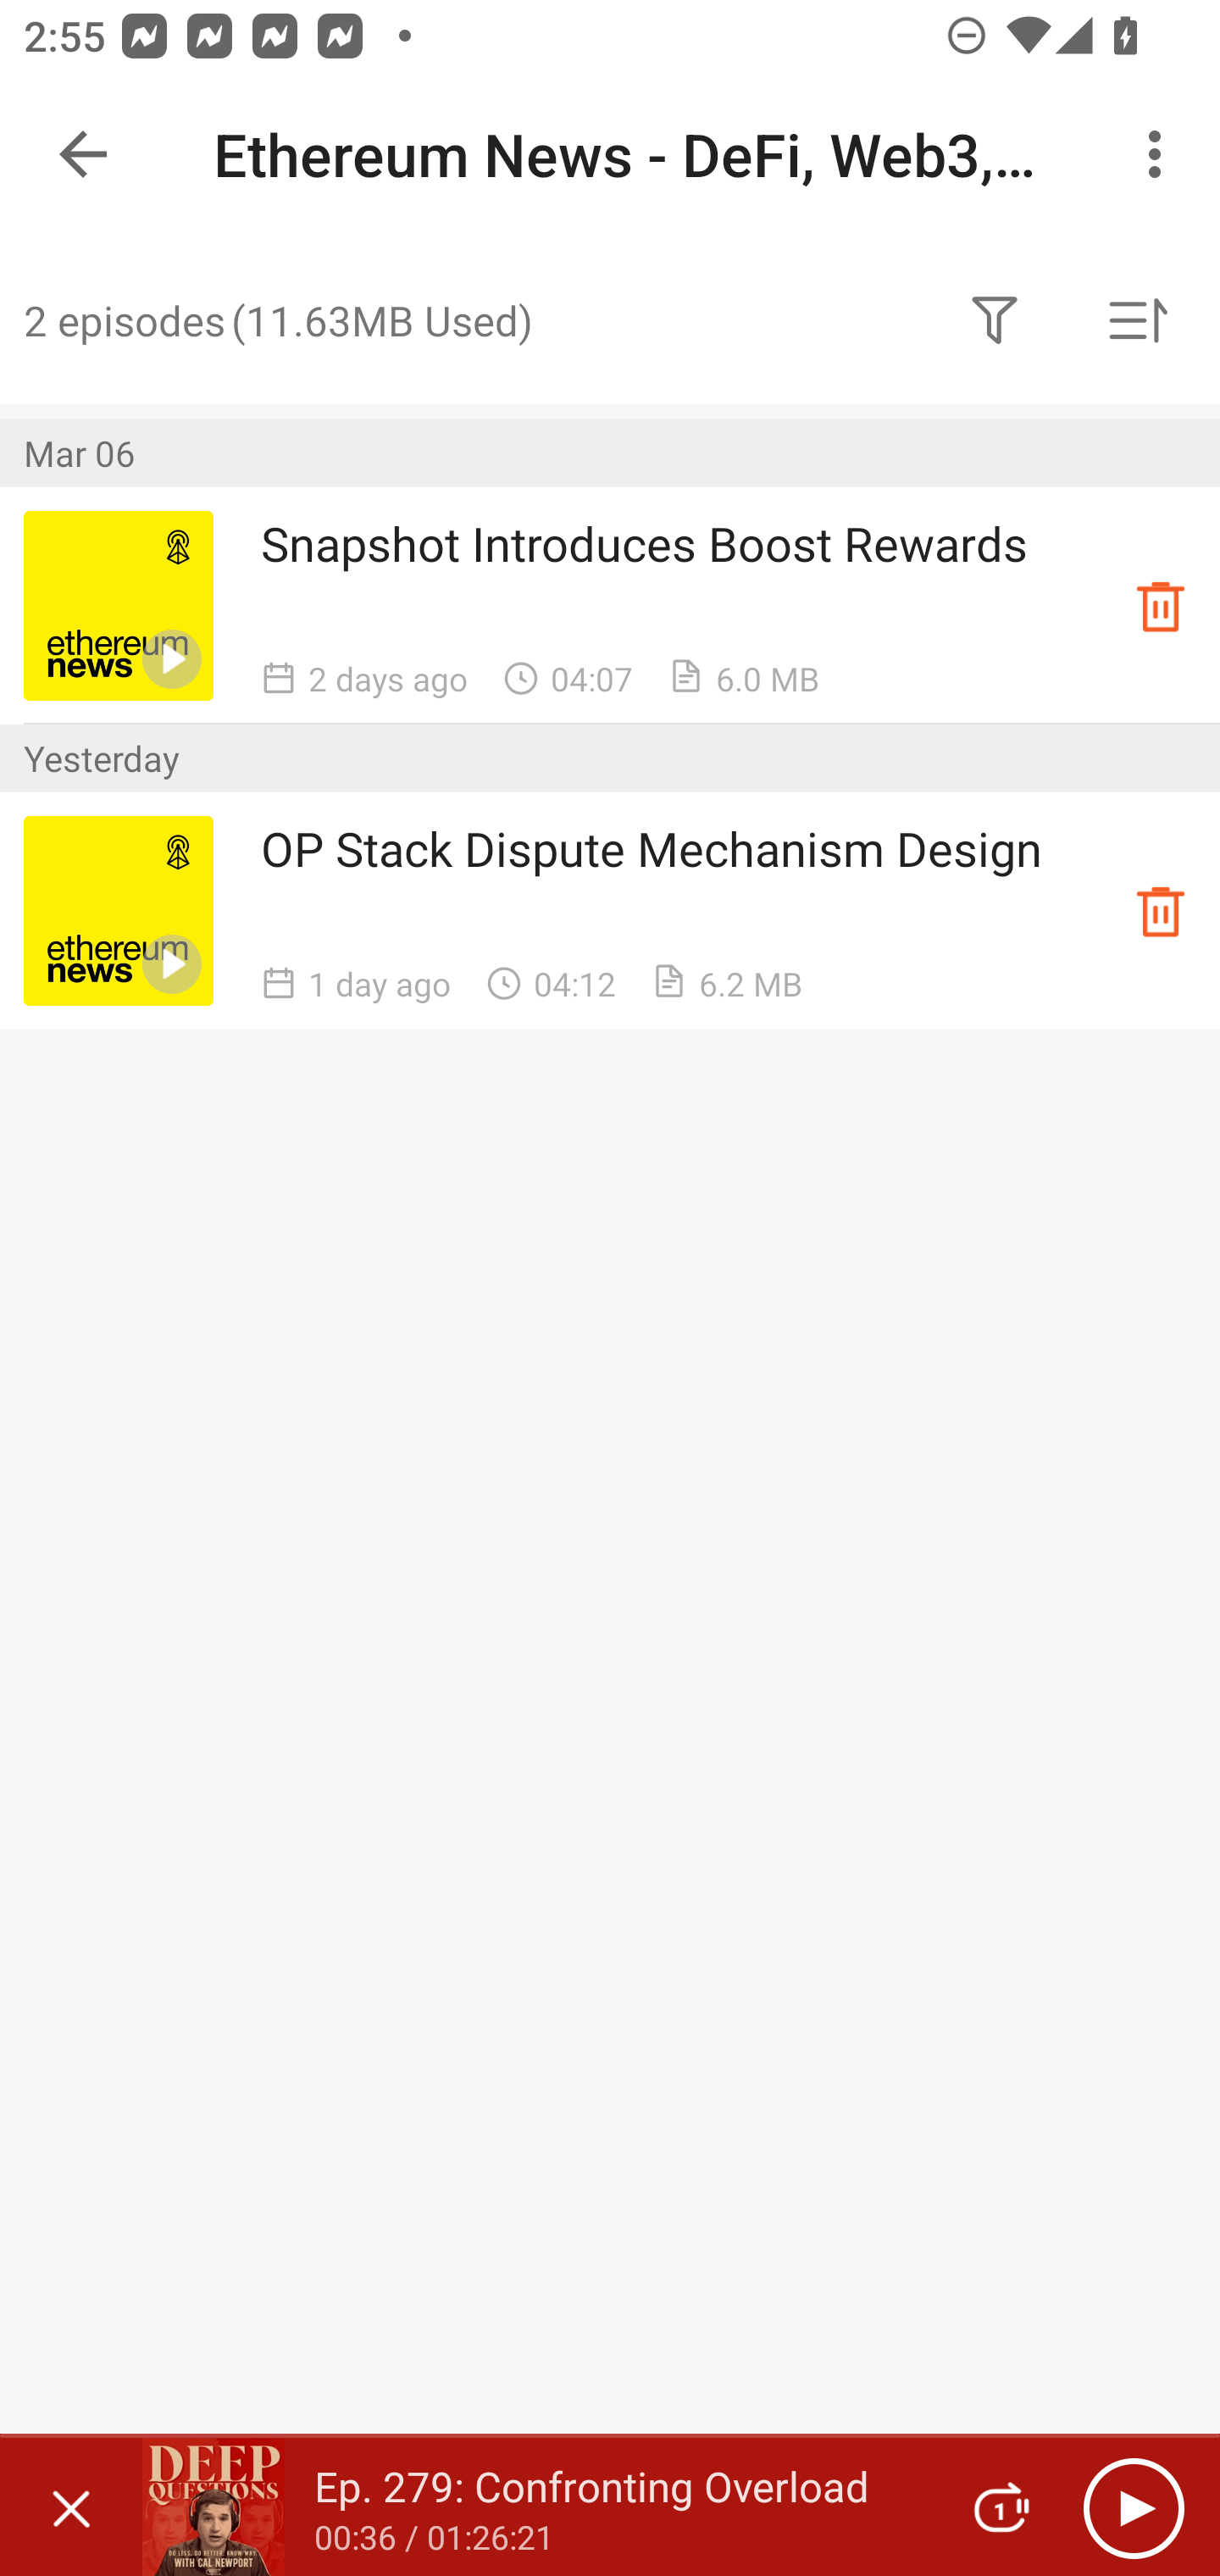  What do you see at coordinates (1161, 605) in the screenshot?
I see `Download` at bounding box center [1161, 605].